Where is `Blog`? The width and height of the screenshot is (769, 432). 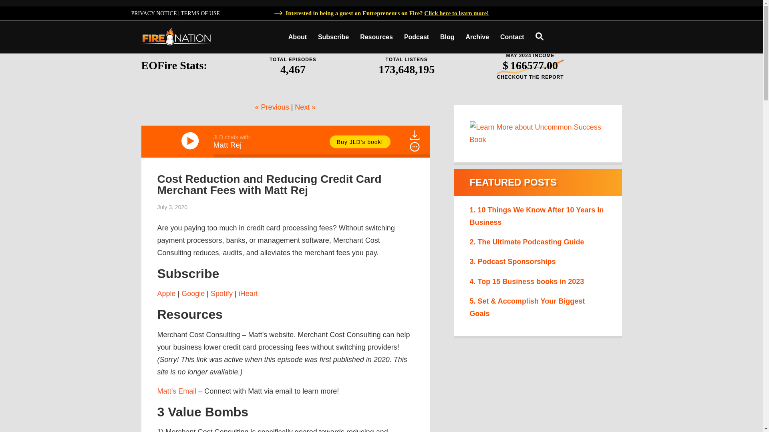
Blog is located at coordinates (447, 38).